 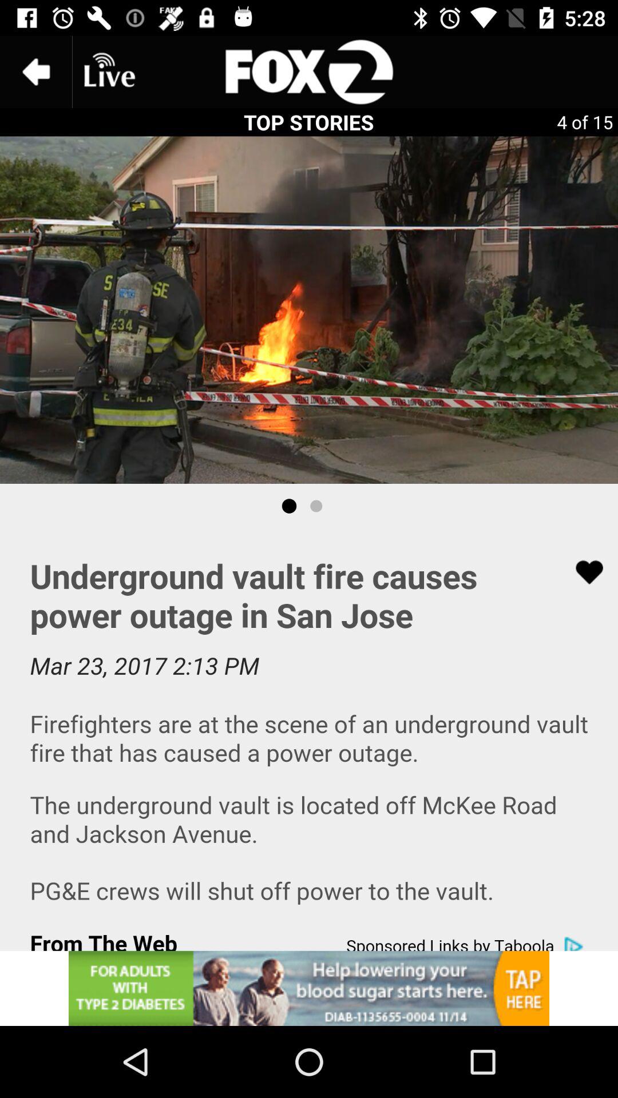 I want to click on go back, so click(x=36, y=72).